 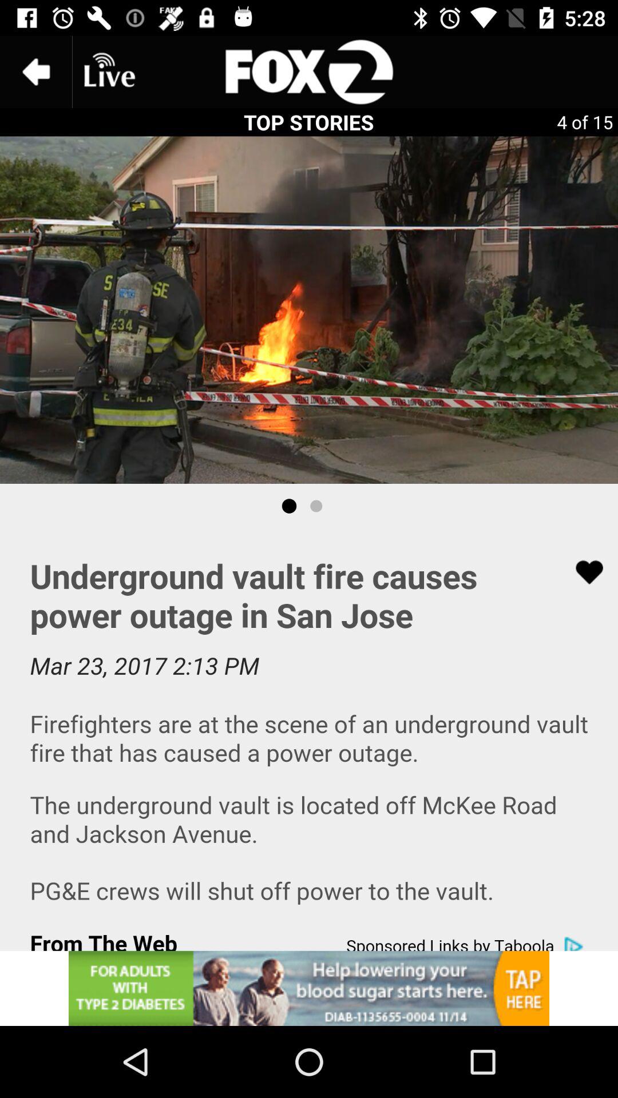 I want to click on go back, so click(x=36, y=72).